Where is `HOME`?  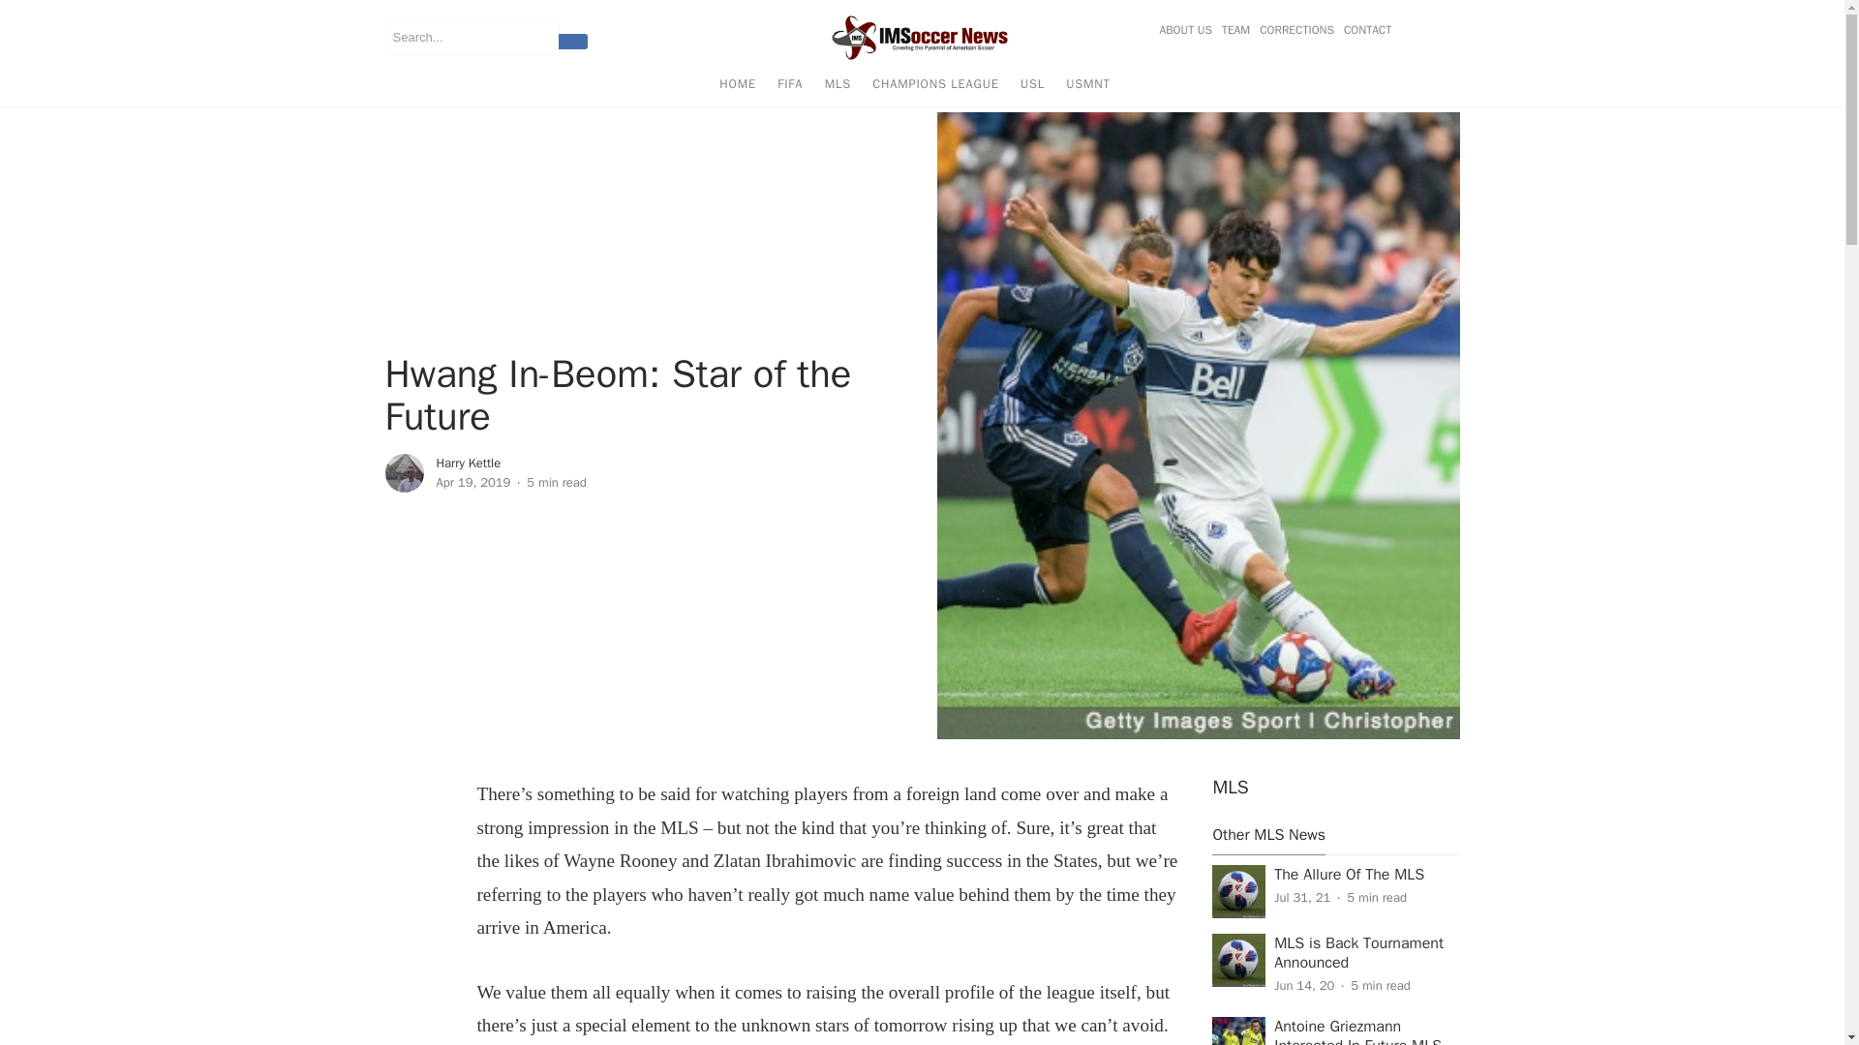
HOME is located at coordinates (737, 87).